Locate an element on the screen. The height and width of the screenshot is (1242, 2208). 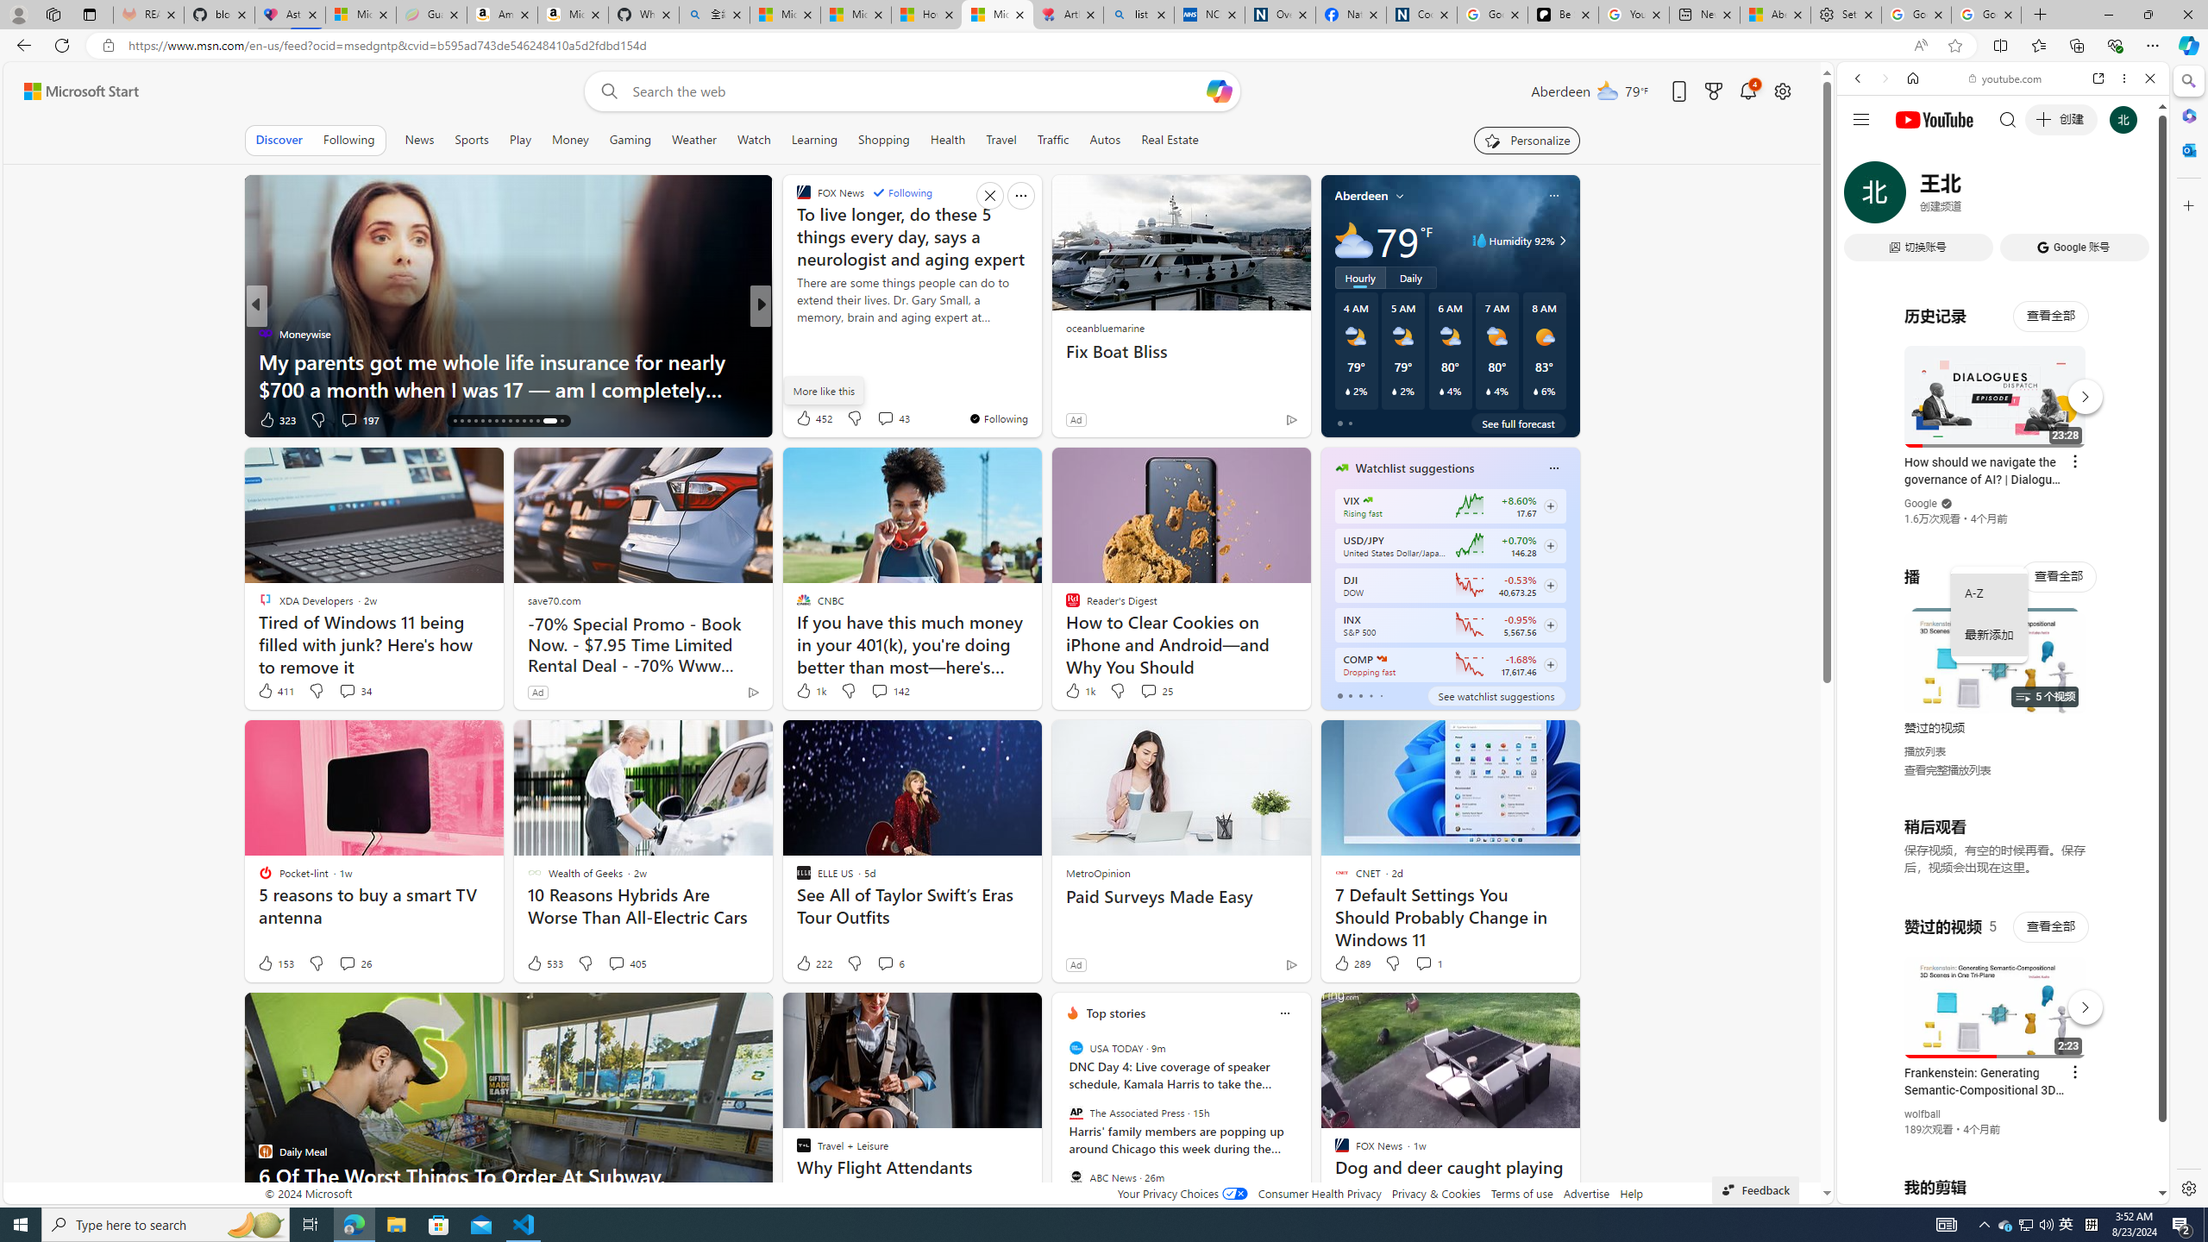
Autos is located at coordinates (1104, 140).